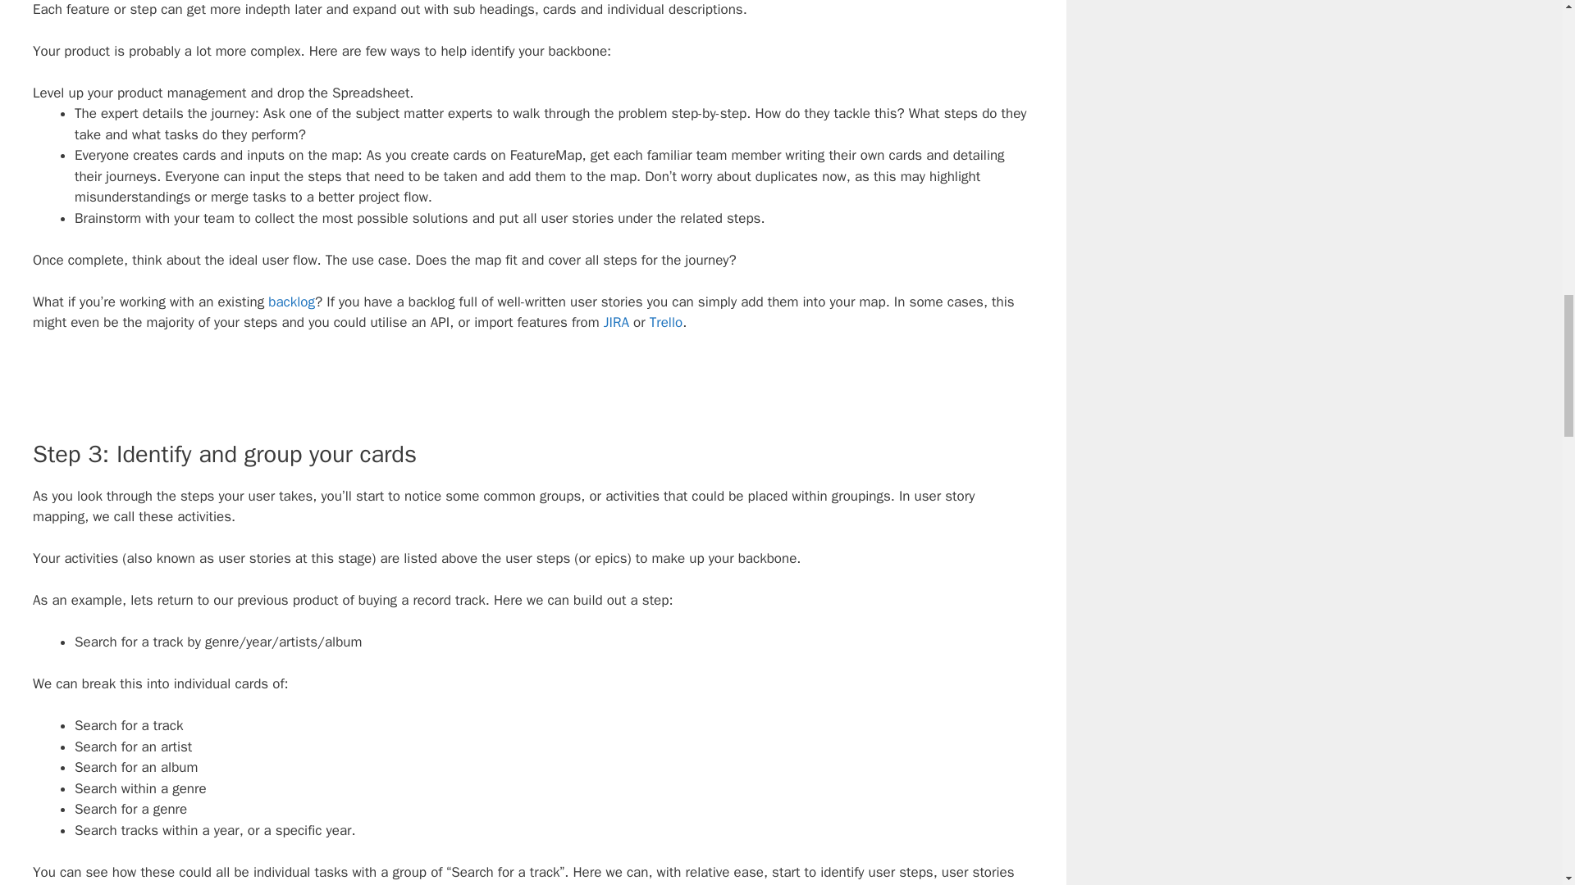  What do you see at coordinates (291, 302) in the screenshot?
I see `backlog` at bounding box center [291, 302].